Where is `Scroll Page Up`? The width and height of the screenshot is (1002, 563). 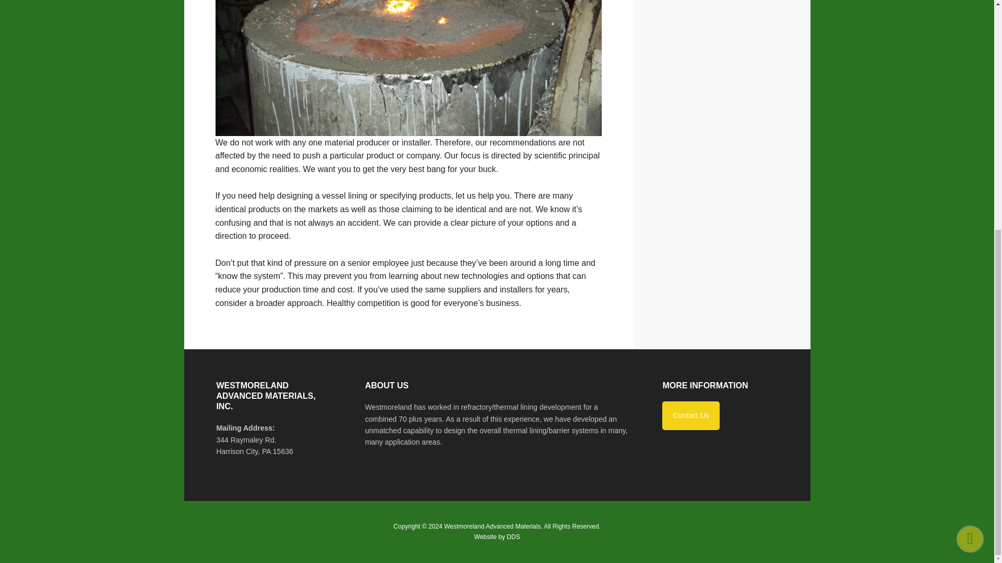 Scroll Page Up is located at coordinates (970, 155).